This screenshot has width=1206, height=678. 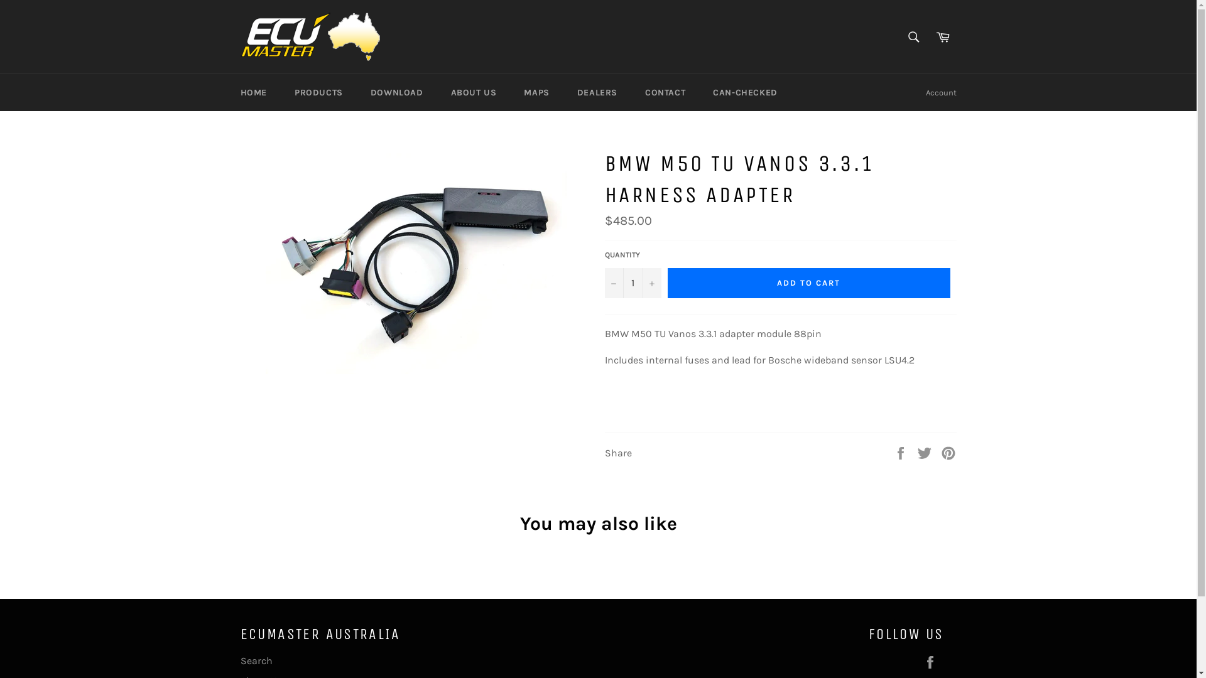 I want to click on PRODUCTS, so click(x=319, y=93).